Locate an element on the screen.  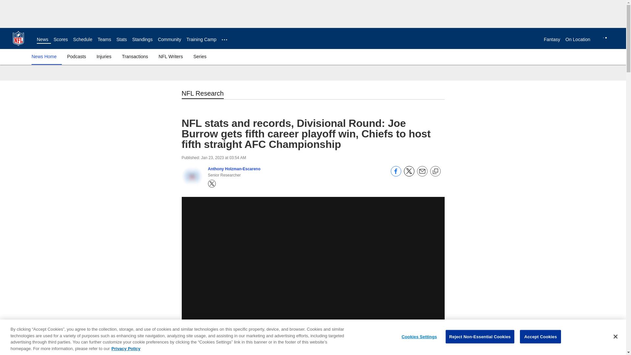
Link to NFL homepage is located at coordinates (18, 38).